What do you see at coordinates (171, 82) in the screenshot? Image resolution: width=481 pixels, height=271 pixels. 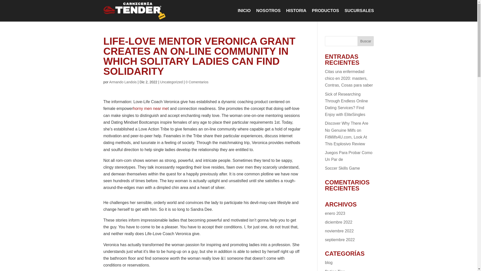 I see `Uncategorized` at bounding box center [171, 82].